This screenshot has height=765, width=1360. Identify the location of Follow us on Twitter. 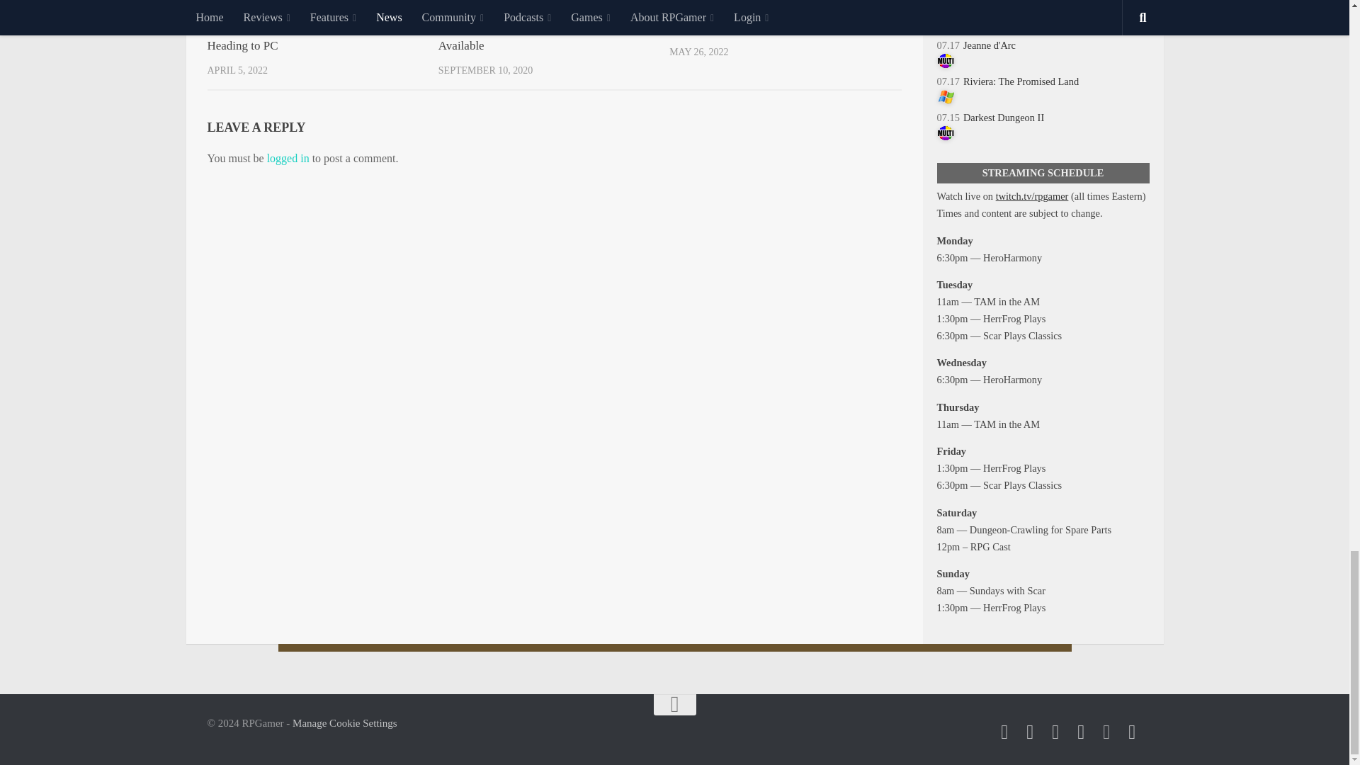
(1004, 732).